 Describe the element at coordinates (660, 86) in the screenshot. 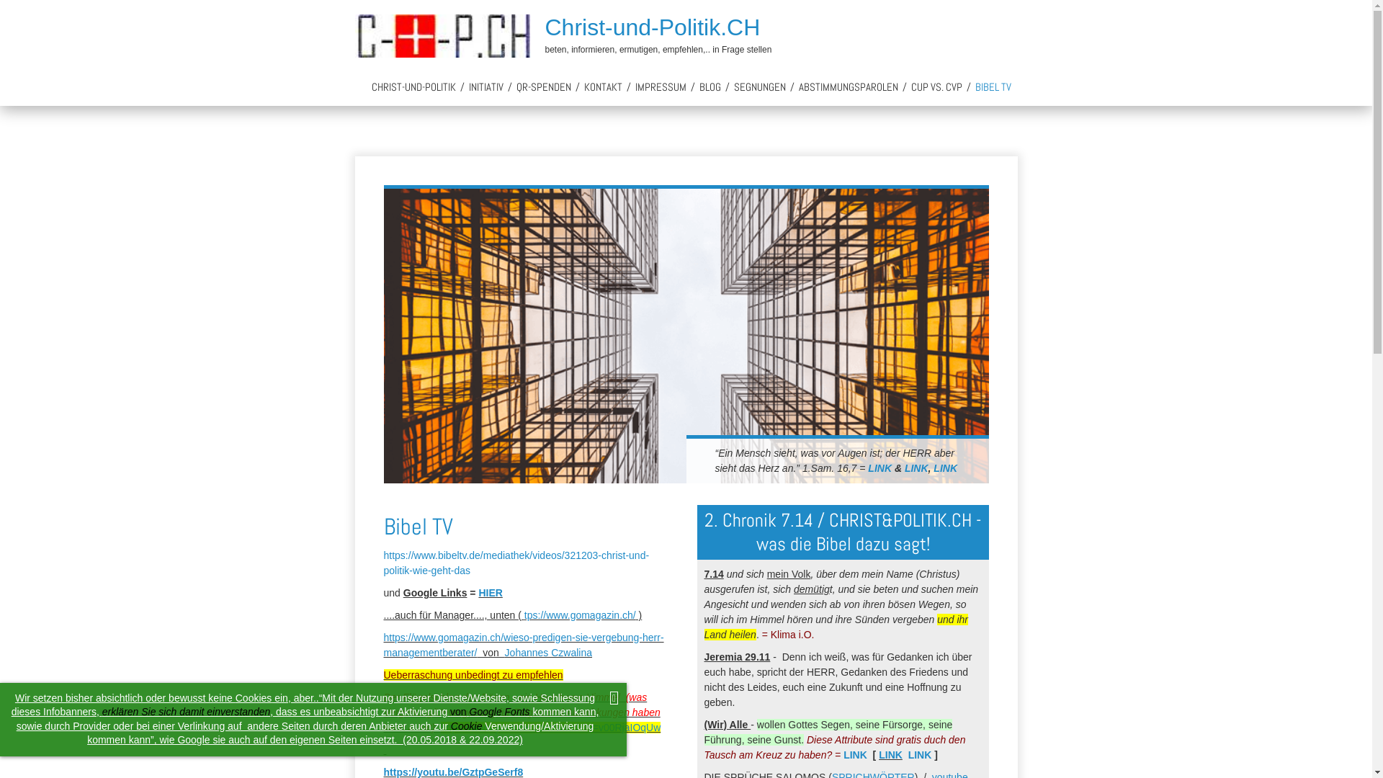

I see `IMPRESSUM` at that location.